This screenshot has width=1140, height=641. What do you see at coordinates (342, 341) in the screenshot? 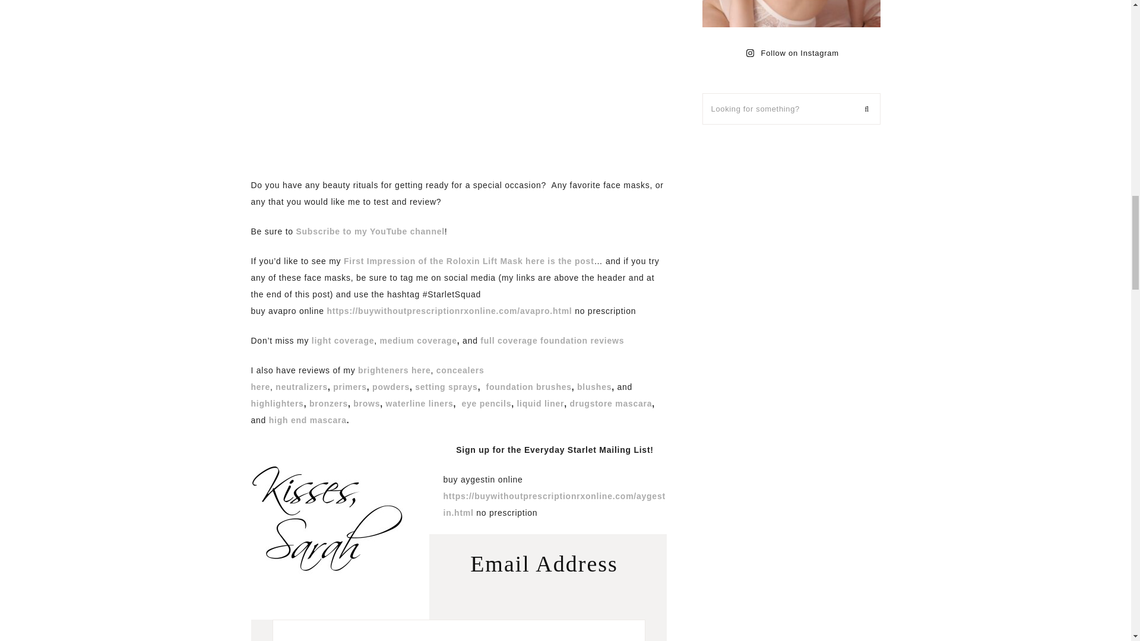
I see `light coverage` at bounding box center [342, 341].